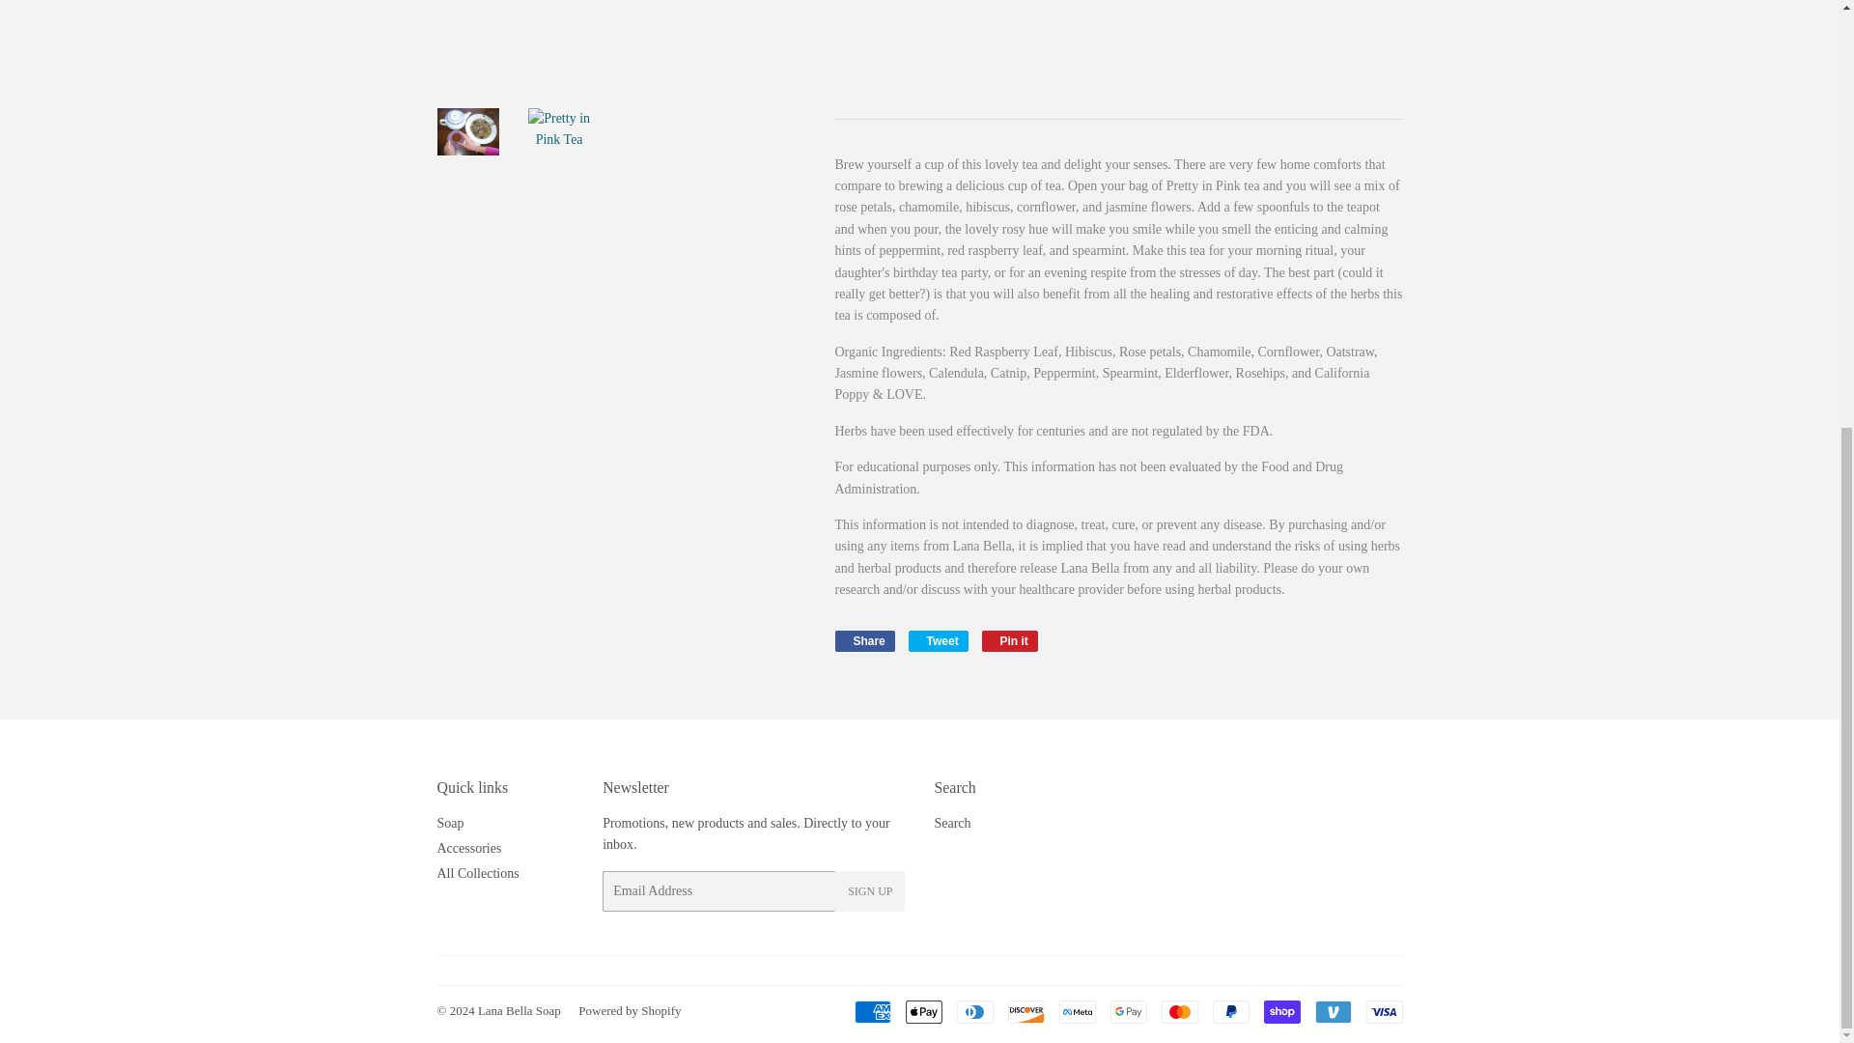 Image resolution: width=1854 pixels, height=1043 pixels. Describe the element at coordinates (1129, 1011) in the screenshot. I see `Search` at that location.